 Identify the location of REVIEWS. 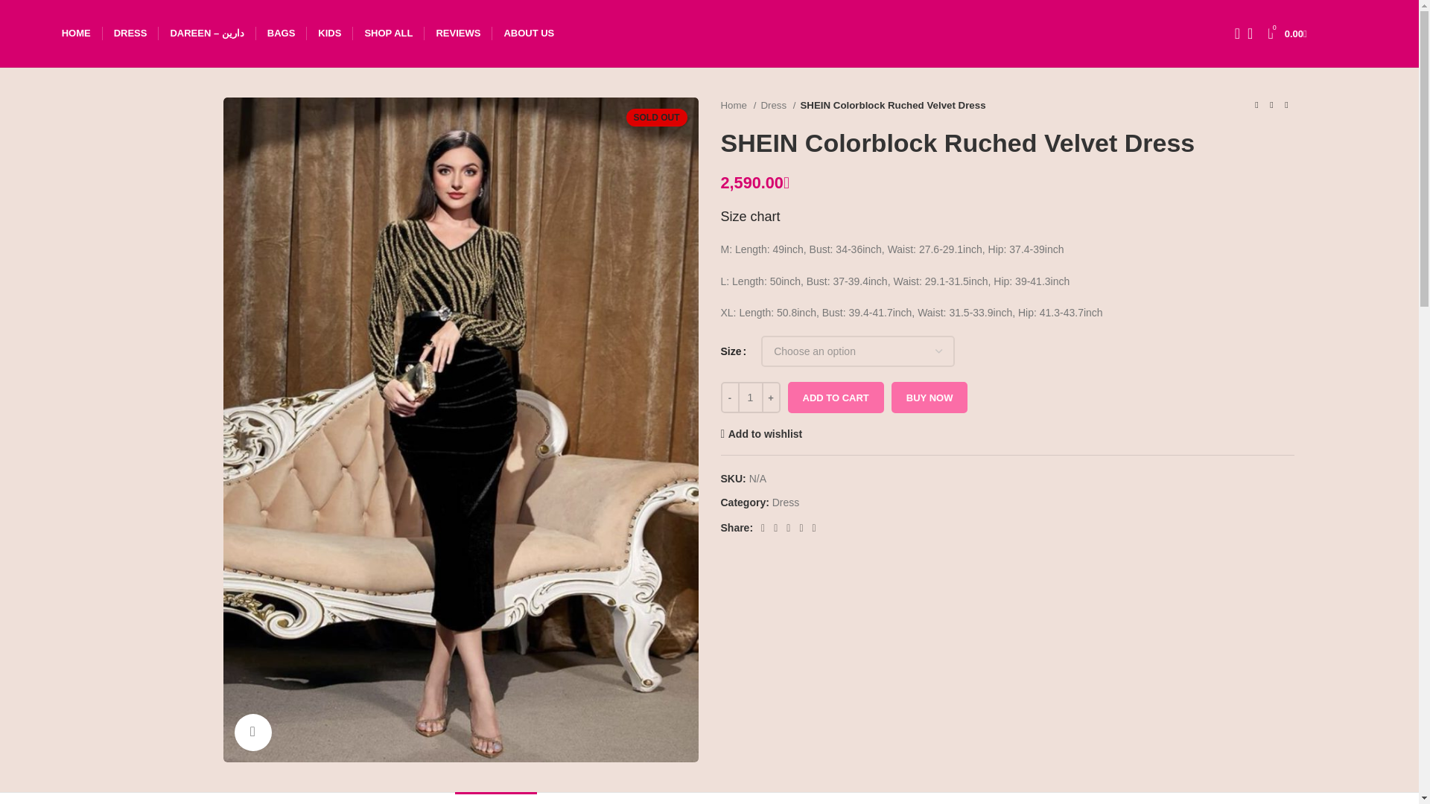
(458, 33).